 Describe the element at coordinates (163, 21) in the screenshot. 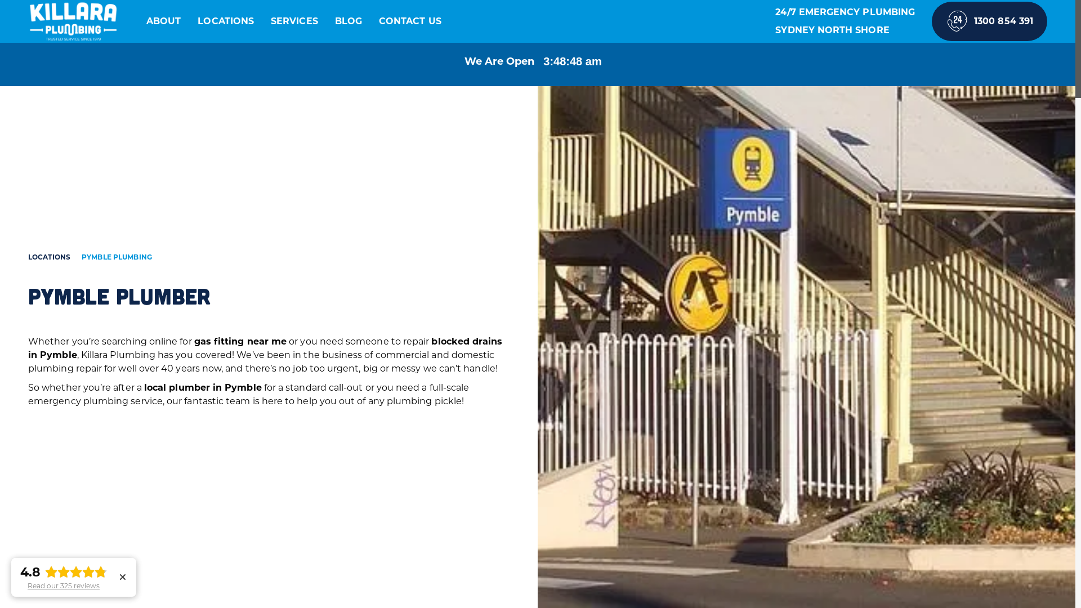

I see `ABOUT` at that location.